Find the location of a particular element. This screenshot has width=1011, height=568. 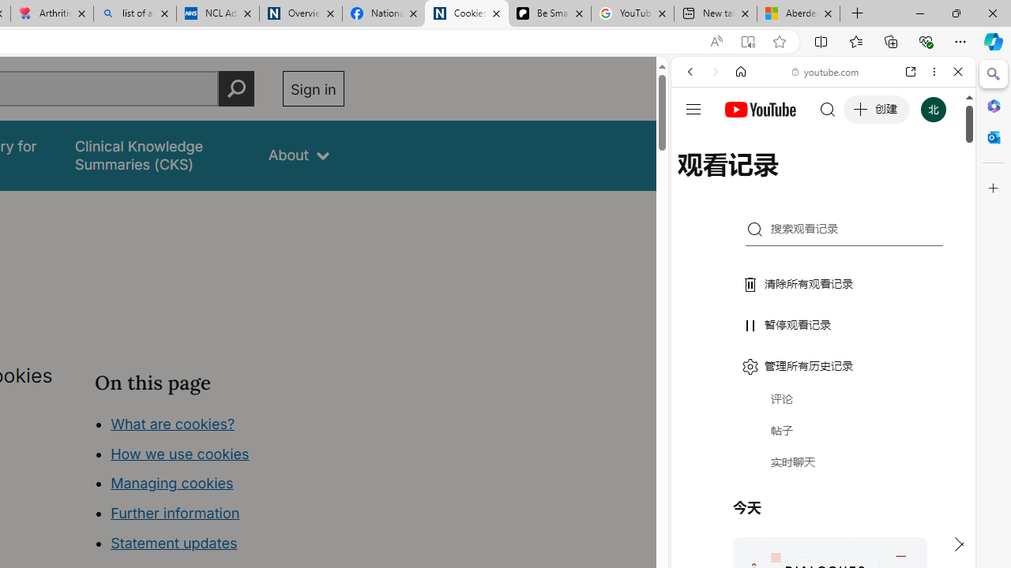

Statement updates is located at coordinates (174, 543).